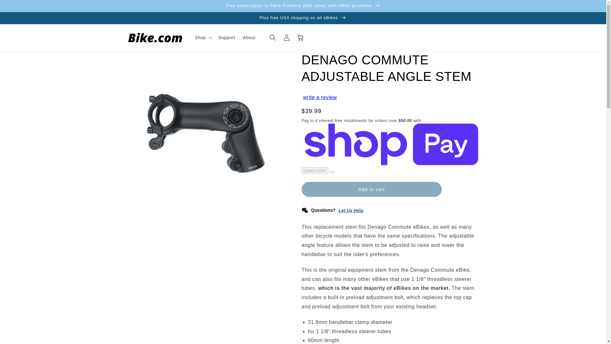 The image size is (611, 344). I want to click on Skip to product information, so click(147, 59).